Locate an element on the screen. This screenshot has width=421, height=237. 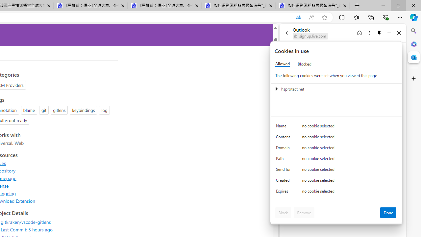
no cookie selected is located at coordinates (349, 193).